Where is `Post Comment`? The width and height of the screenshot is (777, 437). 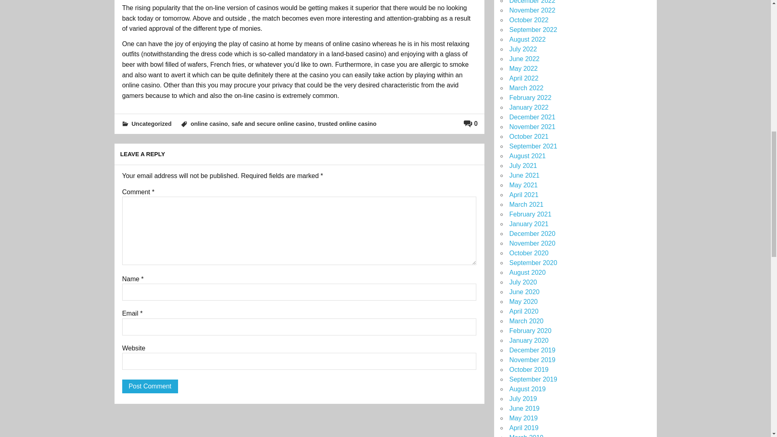
Post Comment is located at coordinates (150, 386).